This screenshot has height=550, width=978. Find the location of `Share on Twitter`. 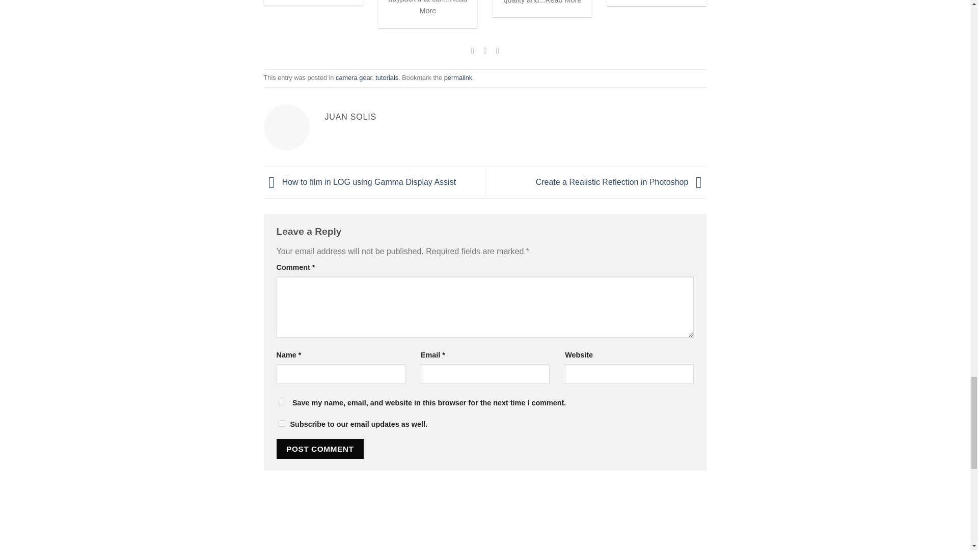

Share on Twitter is located at coordinates (485, 50).